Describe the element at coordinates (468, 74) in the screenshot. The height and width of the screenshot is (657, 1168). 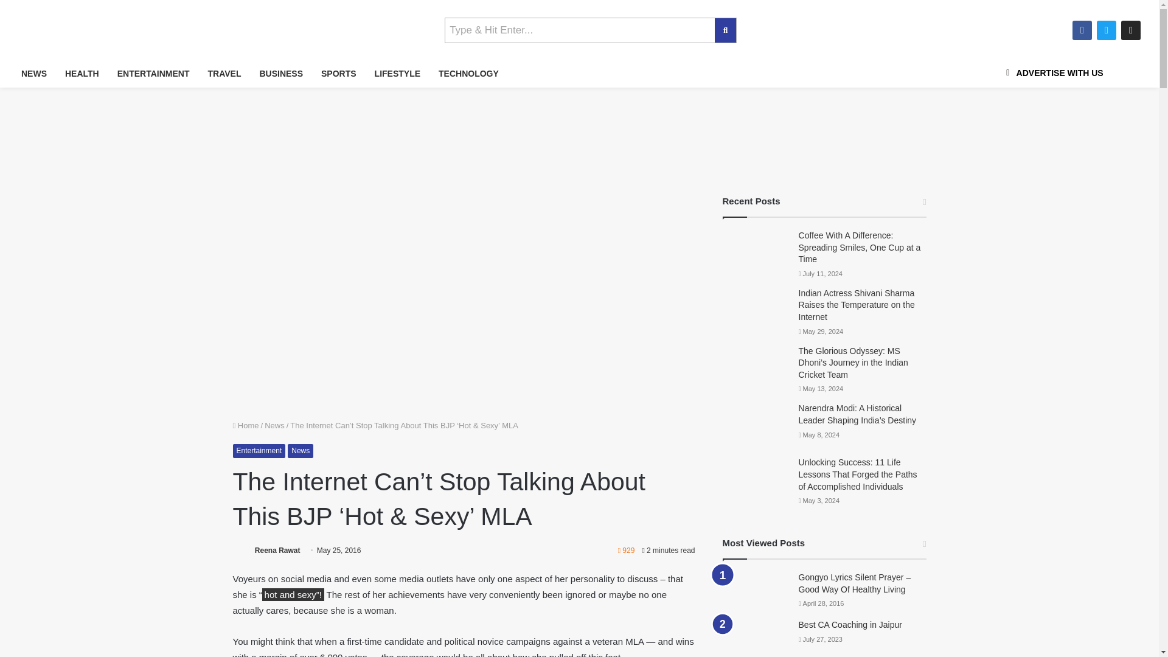
I see `TECHNOLOGY` at that location.